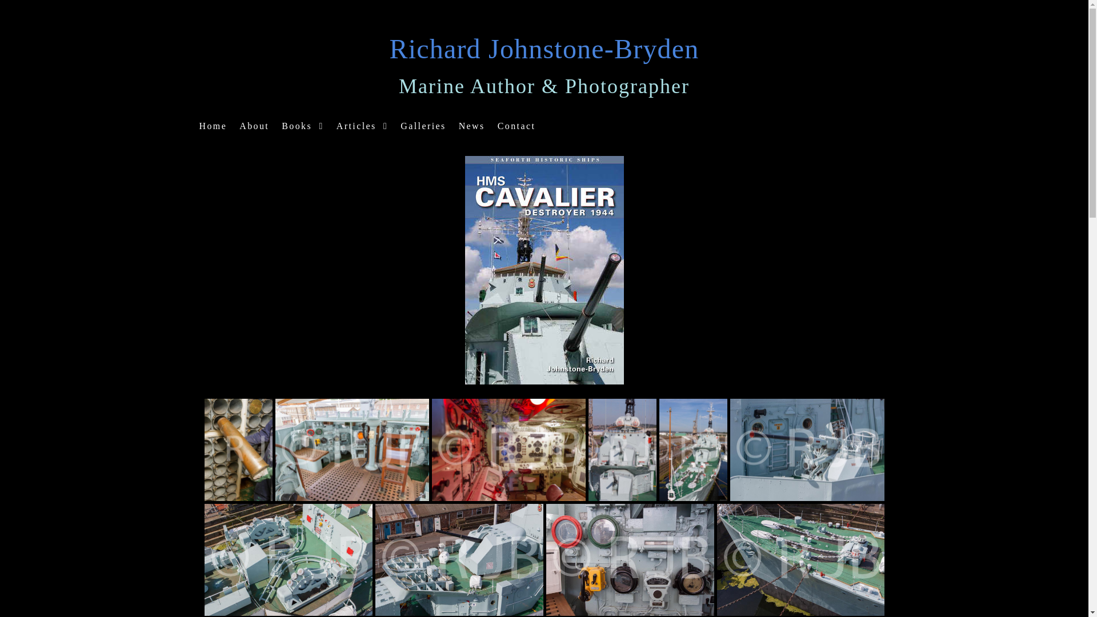  What do you see at coordinates (423, 126) in the screenshot?
I see `Galleries` at bounding box center [423, 126].